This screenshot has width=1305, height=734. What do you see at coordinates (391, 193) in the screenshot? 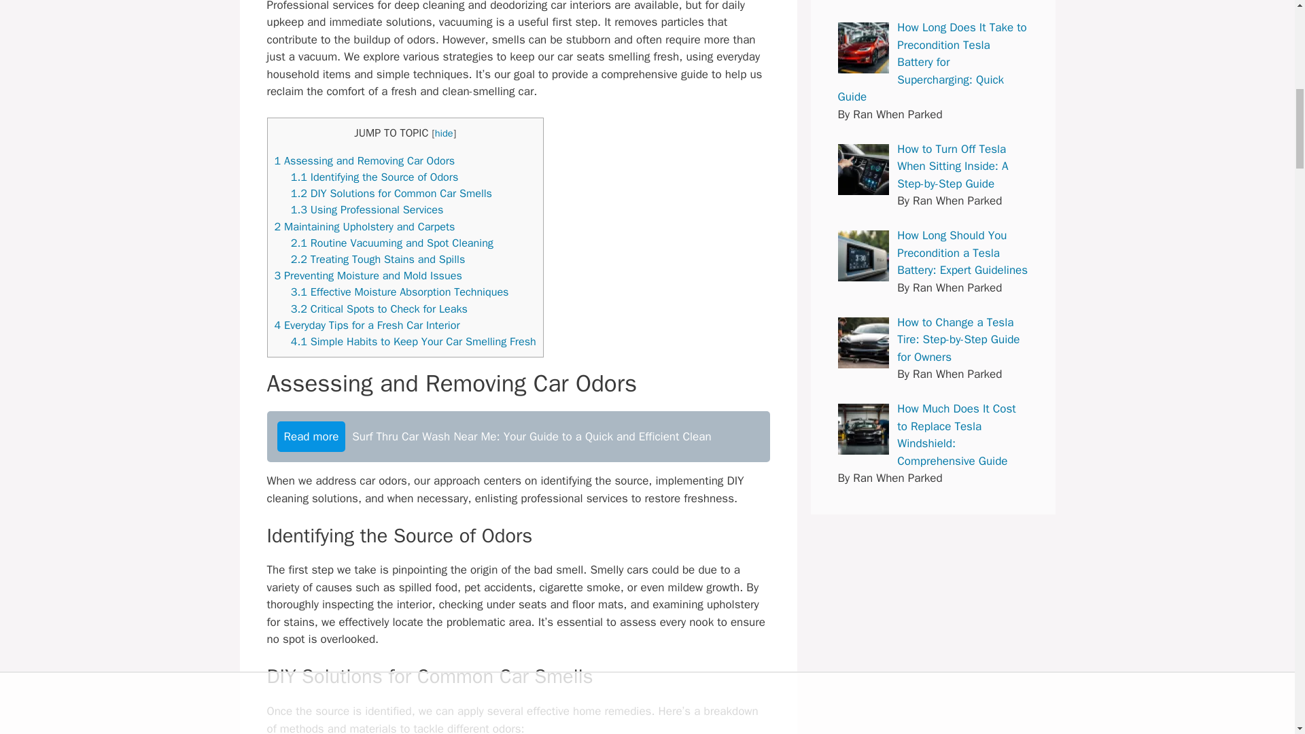
I see `1.2 DIY Solutions for Common Car Smells` at bounding box center [391, 193].